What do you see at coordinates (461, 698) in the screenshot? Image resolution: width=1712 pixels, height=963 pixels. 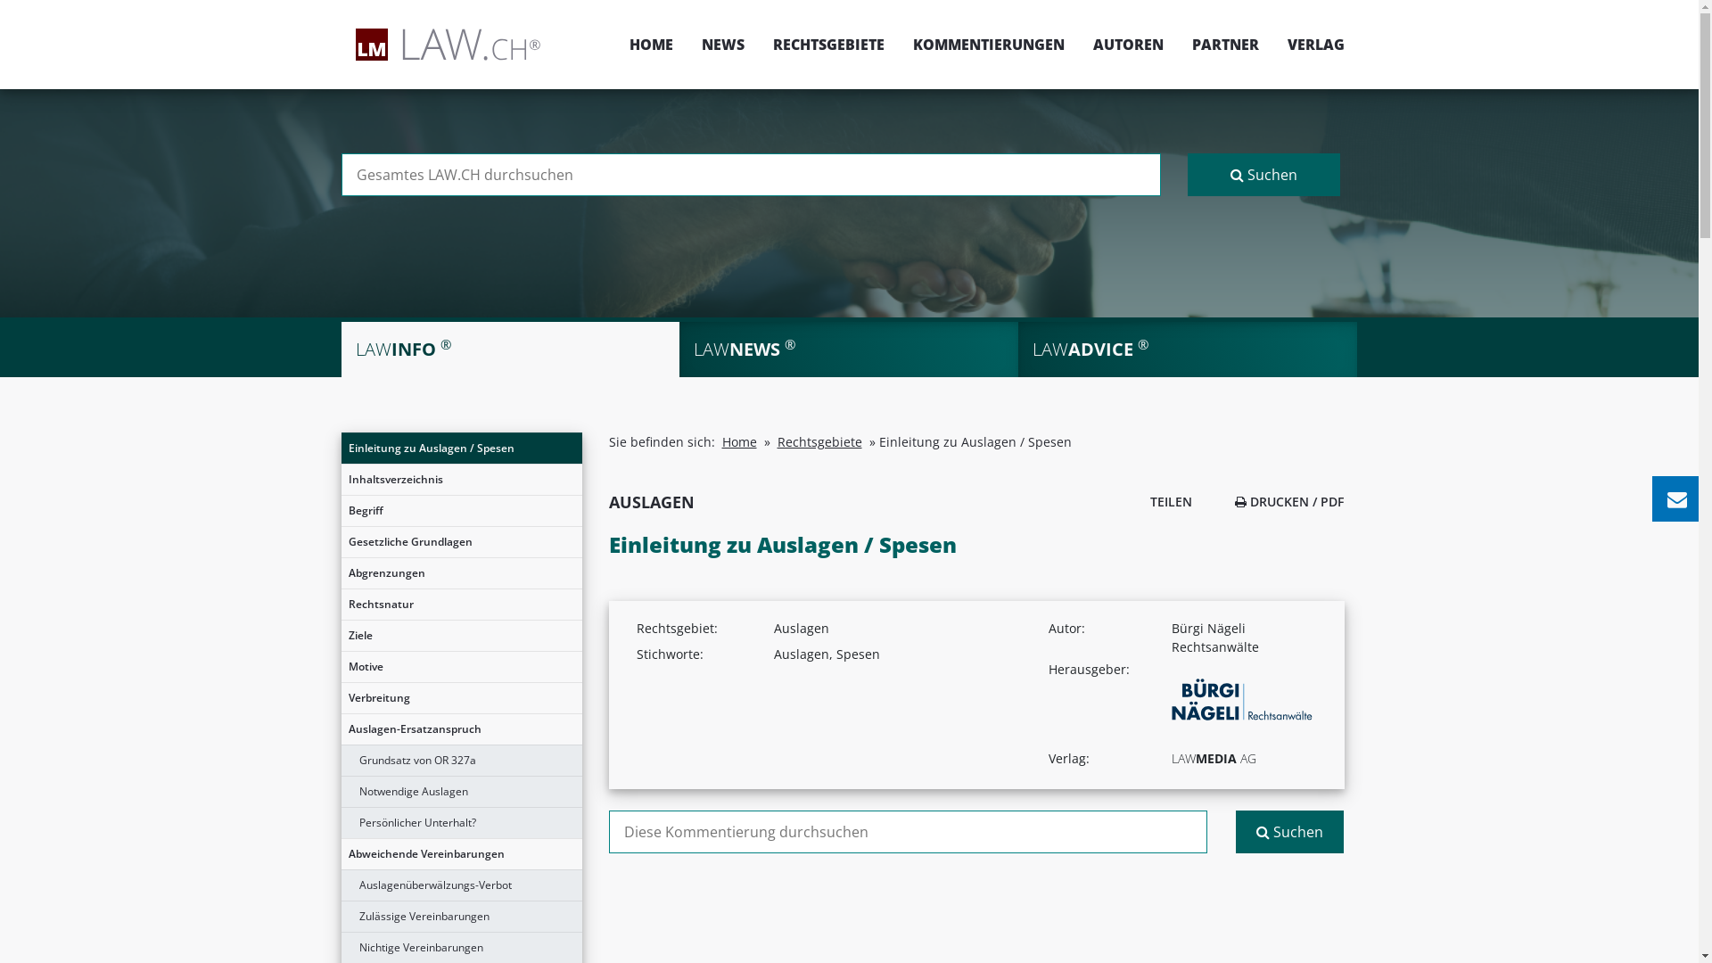 I see `Verbreitung` at bounding box center [461, 698].